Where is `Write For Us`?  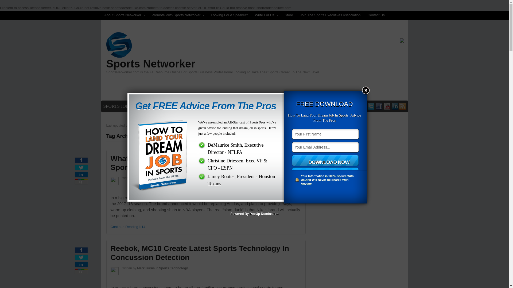
Write For Us is located at coordinates (266, 15).